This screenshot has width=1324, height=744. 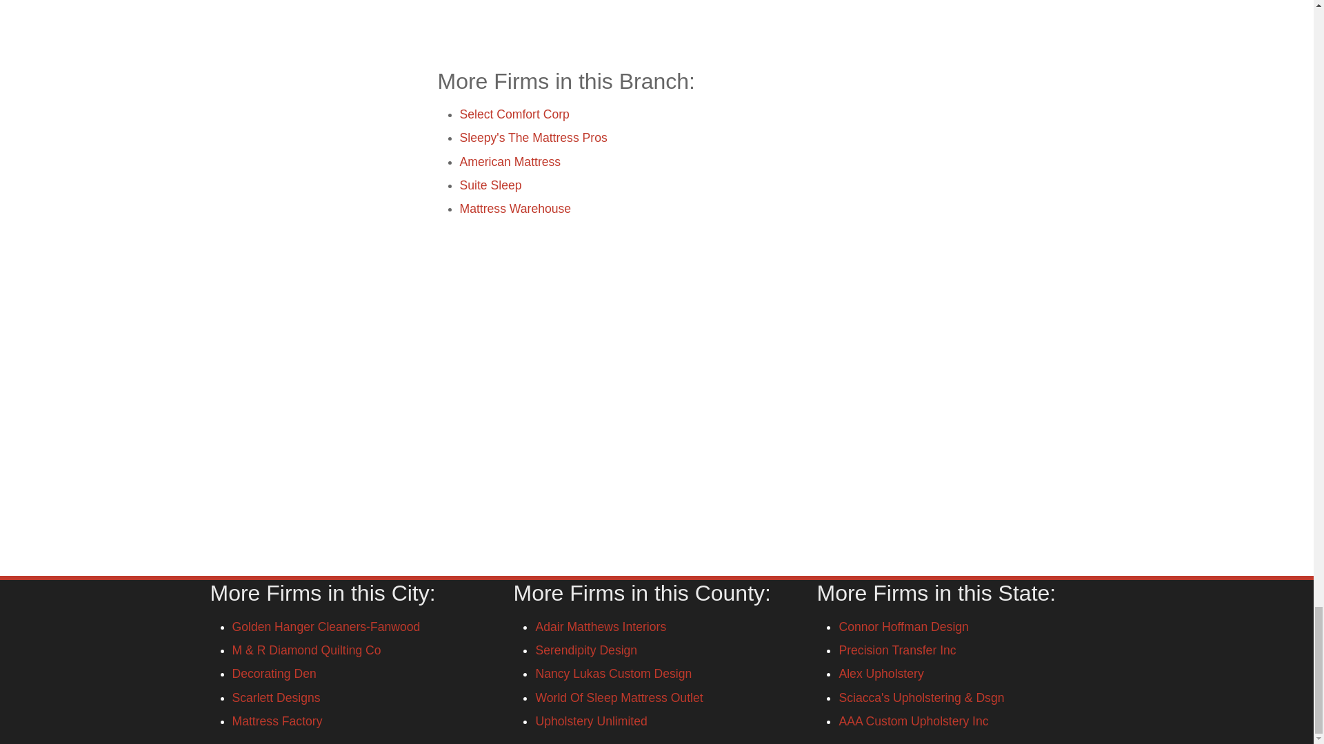 What do you see at coordinates (514, 208) in the screenshot?
I see `Mattress Warehouse` at bounding box center [514, 208].